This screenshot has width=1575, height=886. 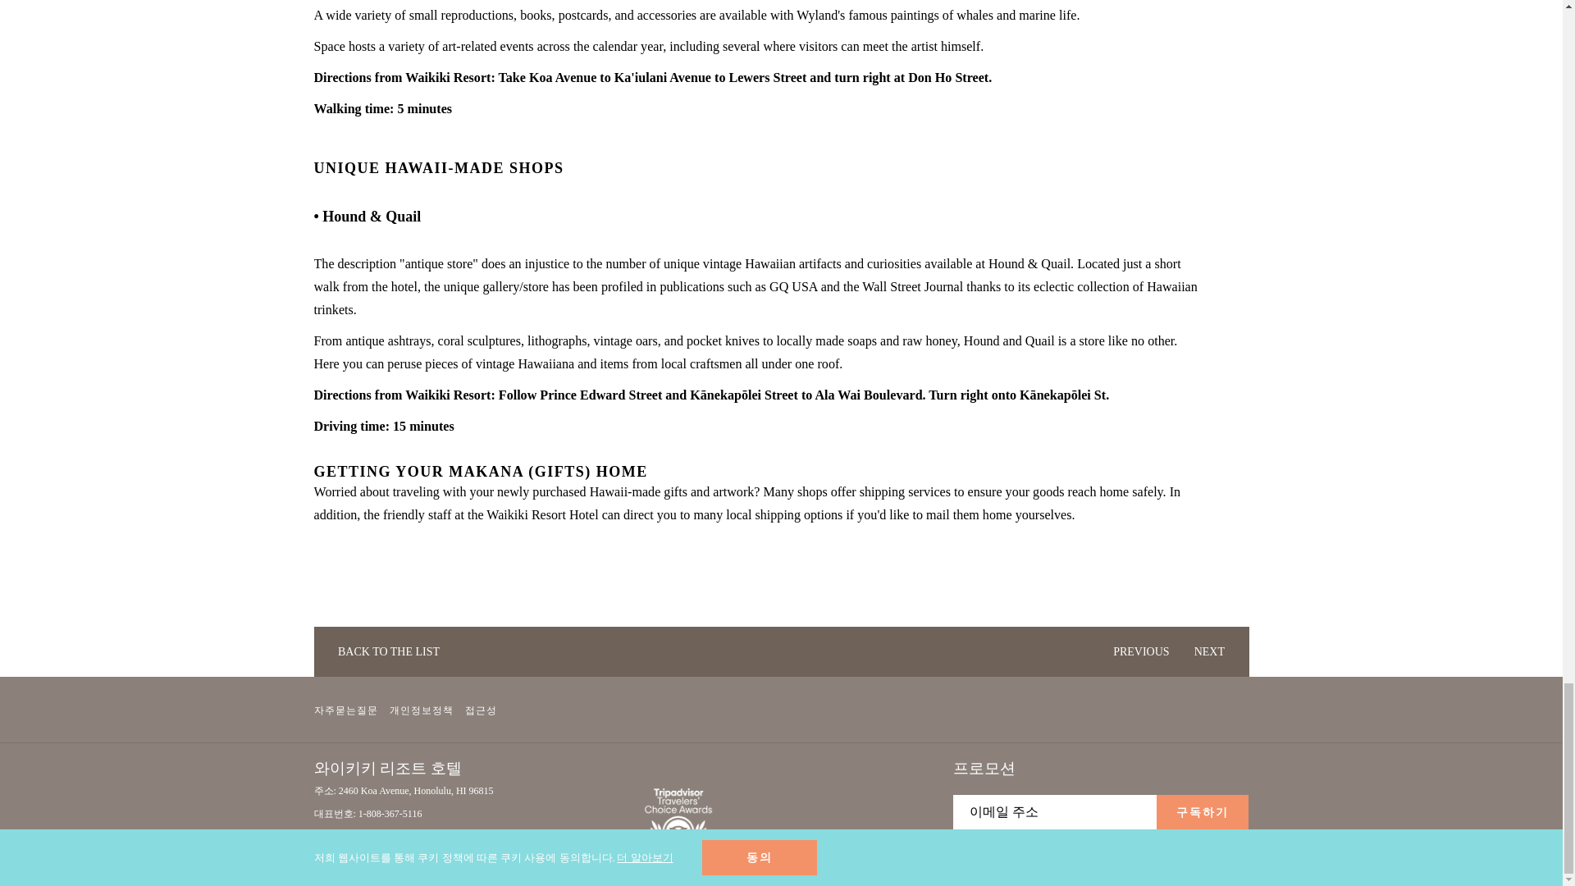 What do you see at coordinates (382, 651) in the screenshot?
I see `BACK TO THE LIST` at bounding box center [382, 651].